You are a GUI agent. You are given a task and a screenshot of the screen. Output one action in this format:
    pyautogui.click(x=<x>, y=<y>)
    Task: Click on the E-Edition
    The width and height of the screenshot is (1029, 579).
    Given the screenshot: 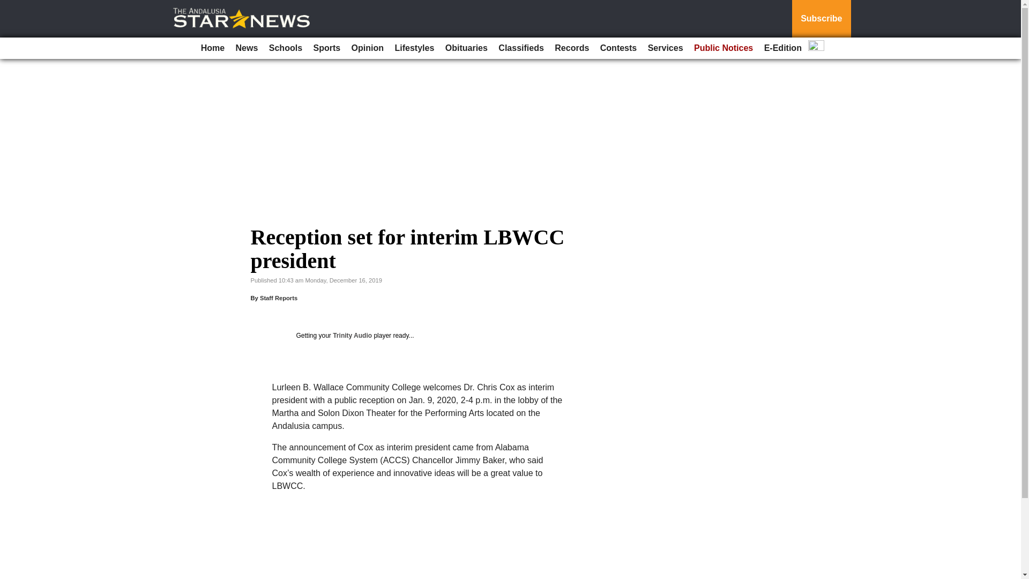 What is the action you would take?
    pyautogui.click(x=782, y=48)
    